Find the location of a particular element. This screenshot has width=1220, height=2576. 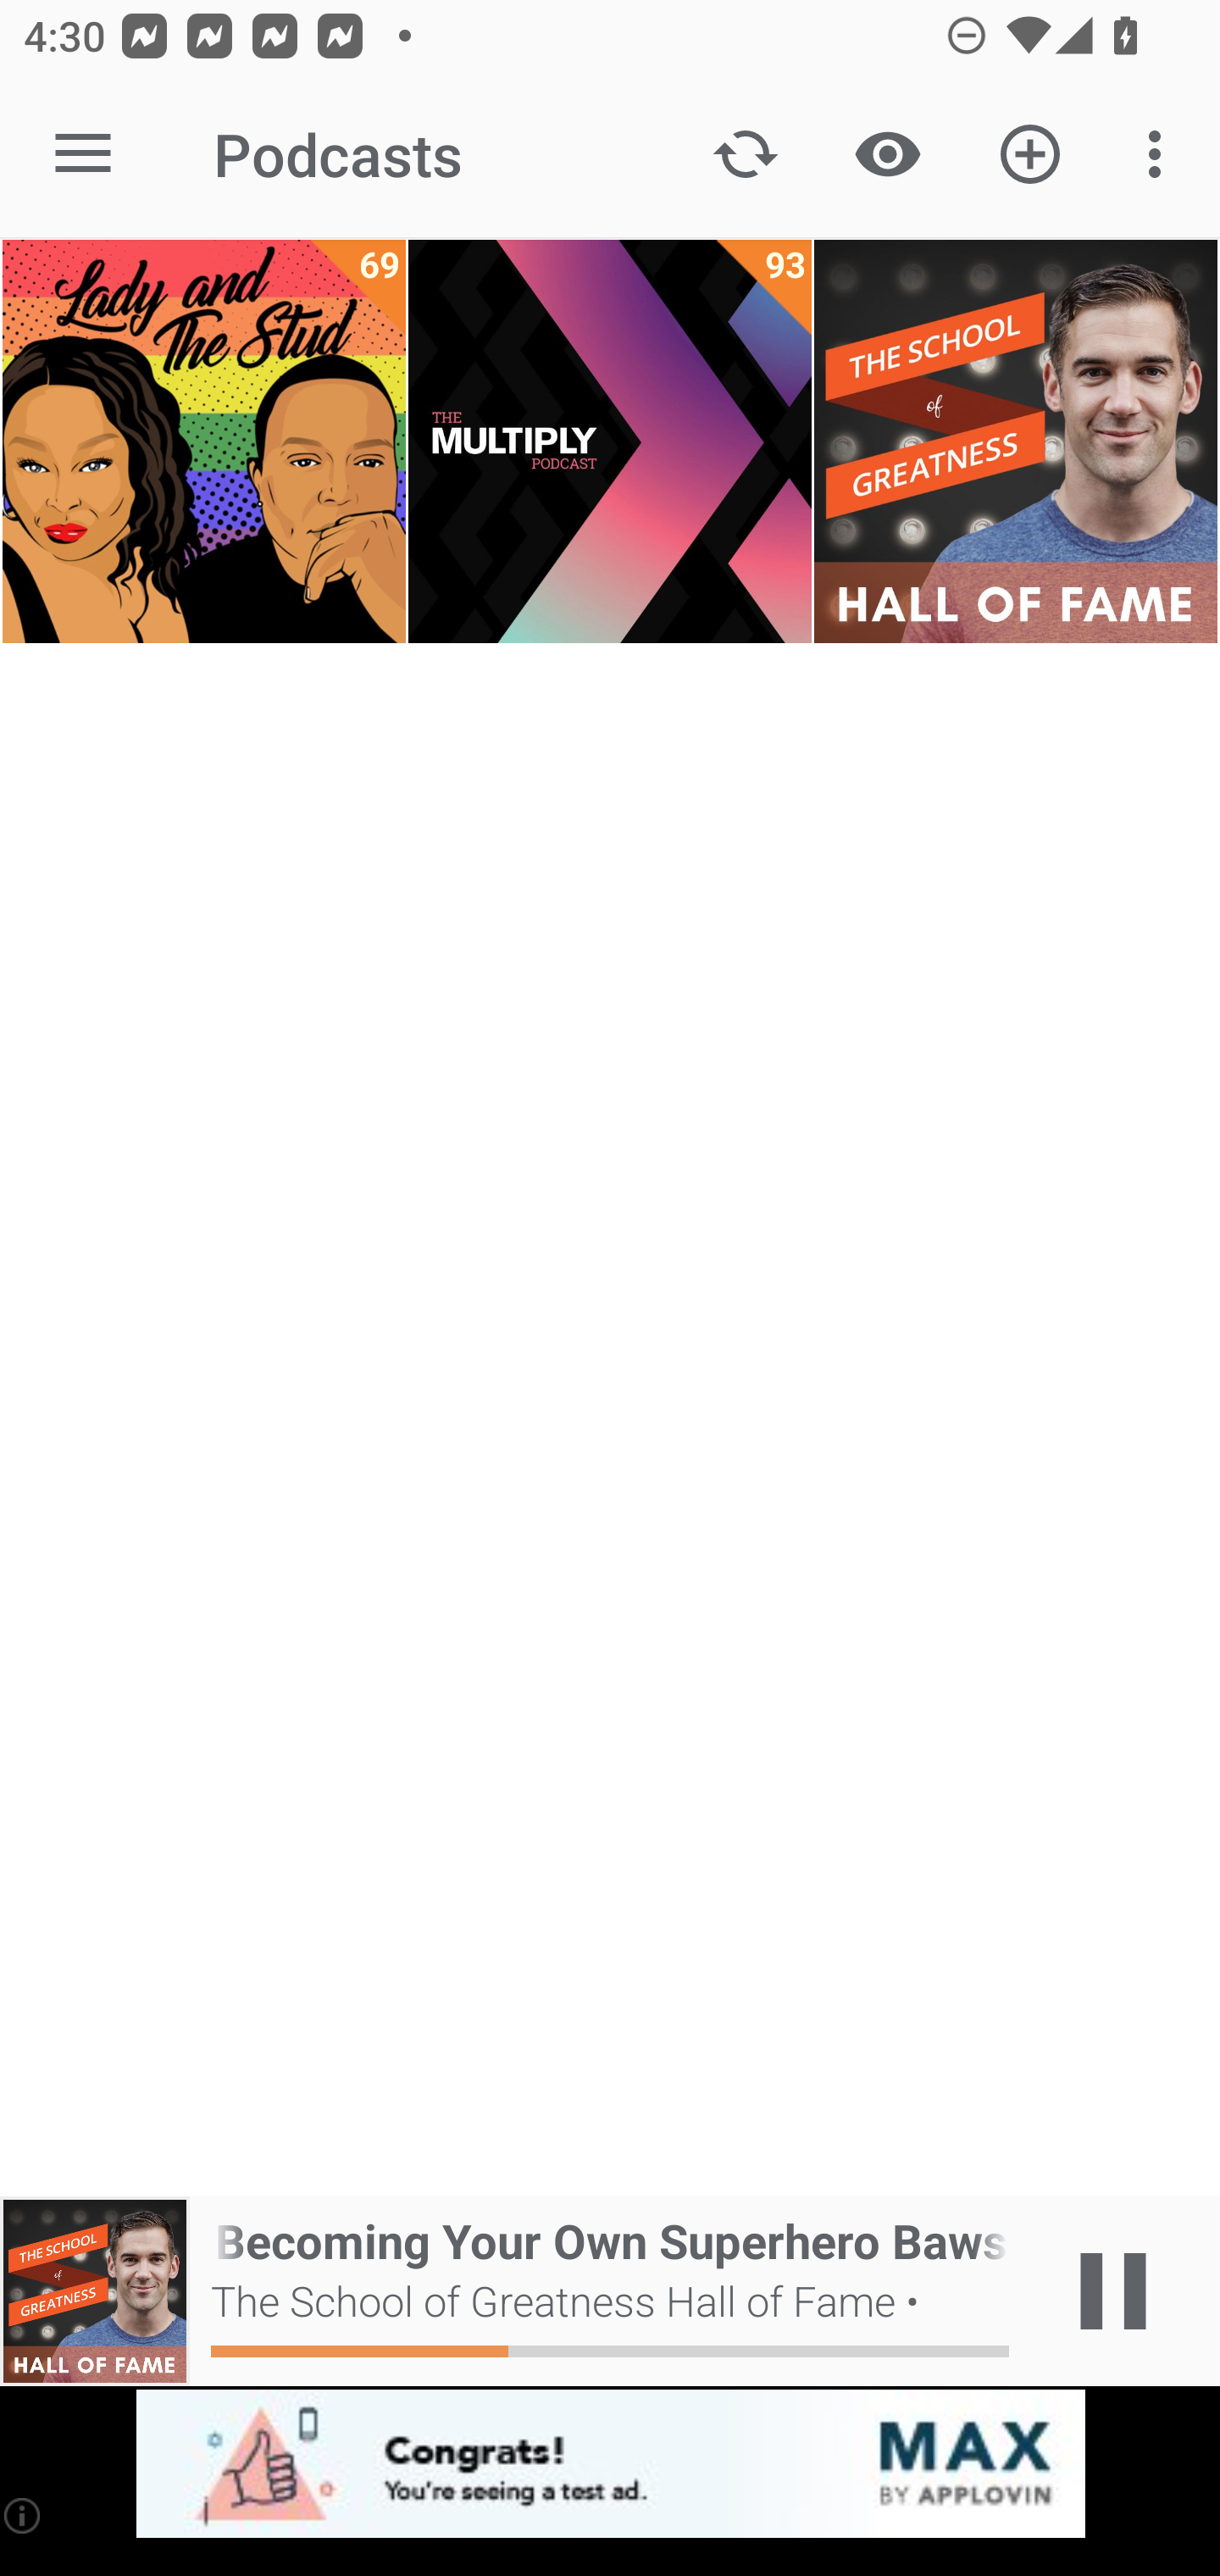

The Multiply Podcast 93 is located at coordinates (610, 441).